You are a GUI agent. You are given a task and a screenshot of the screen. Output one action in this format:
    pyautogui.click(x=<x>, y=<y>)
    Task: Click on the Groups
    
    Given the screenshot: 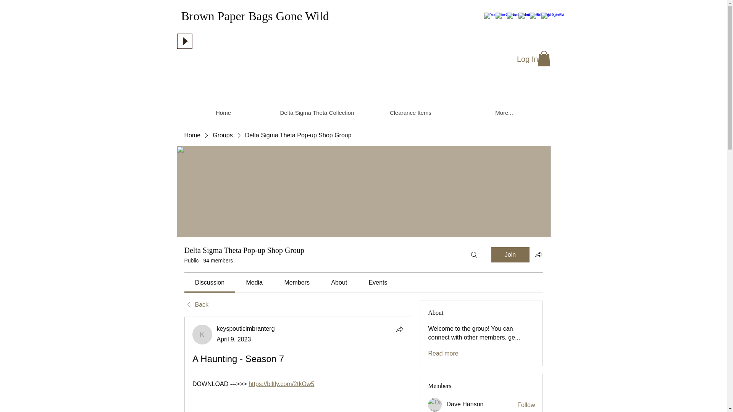 What is the action you would take?
    pyautogui.click(x=222, y=135)
    